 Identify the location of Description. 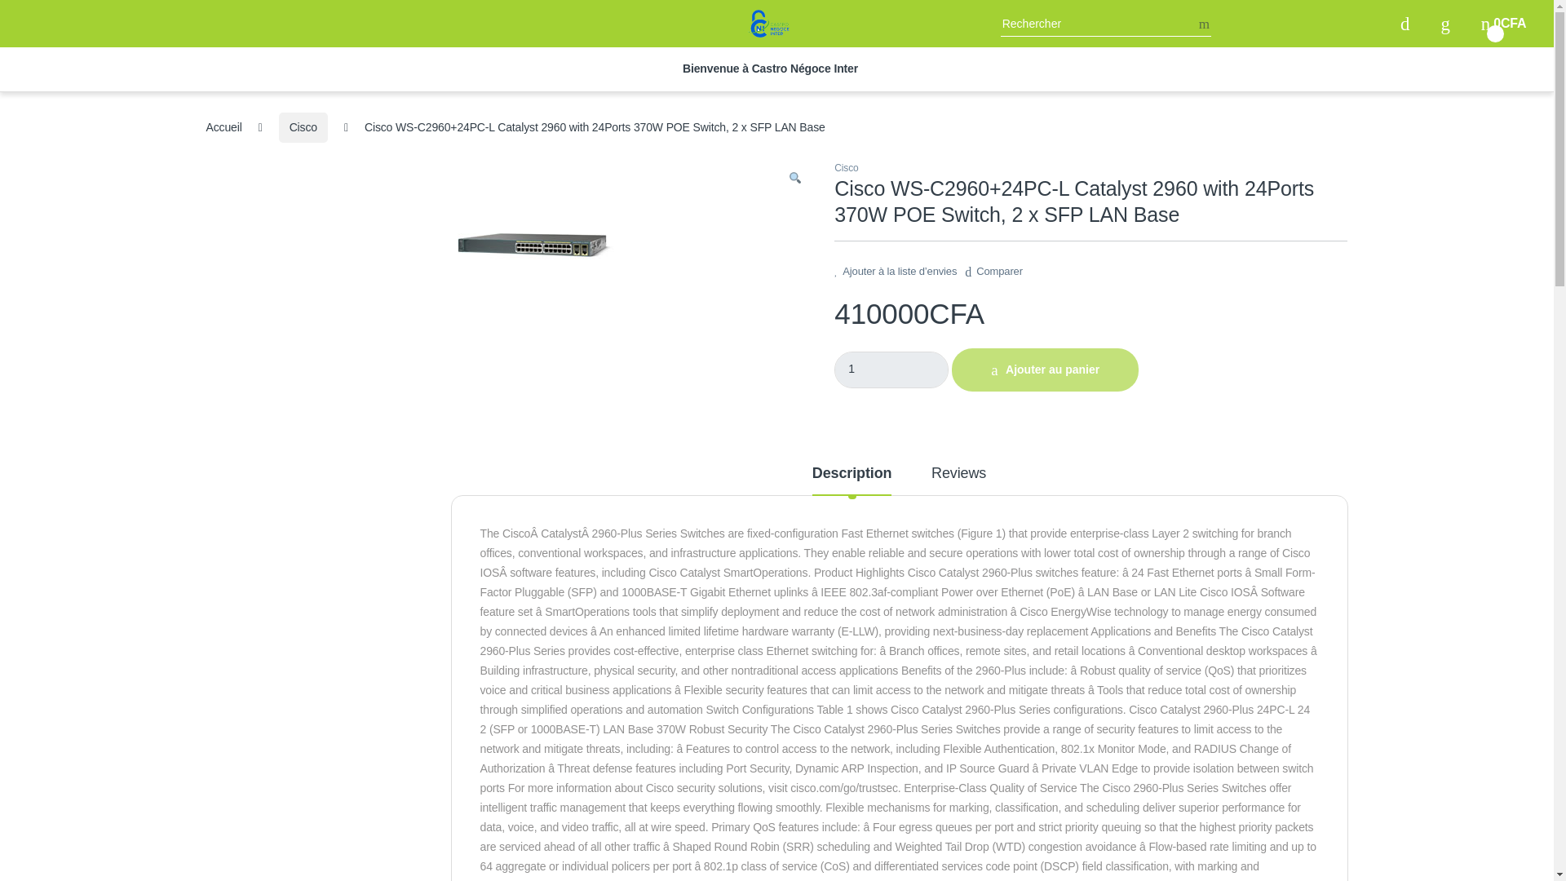
(959, 480).